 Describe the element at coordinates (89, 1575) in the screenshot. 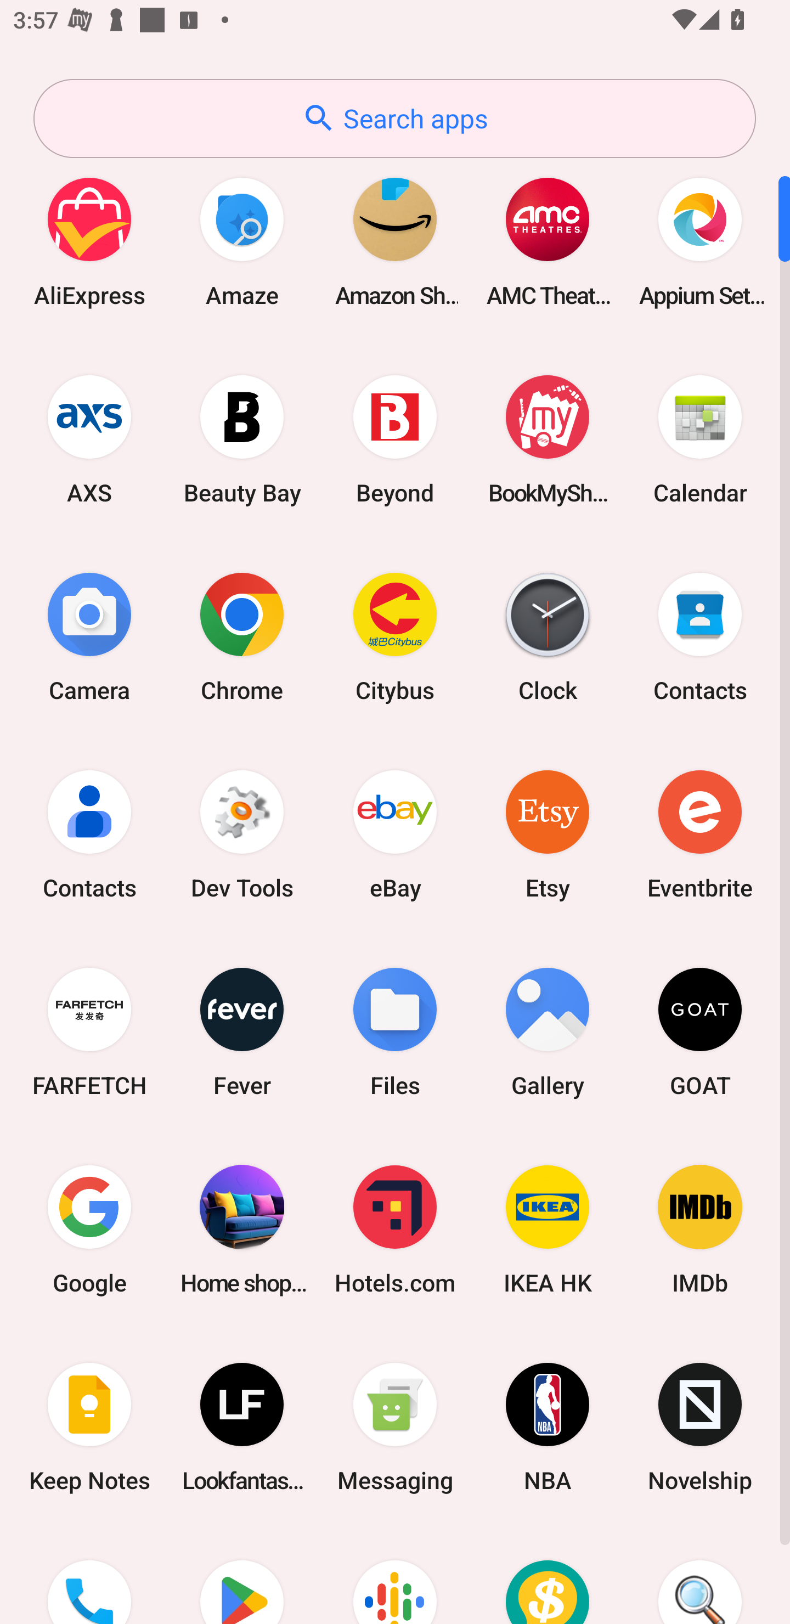

I see `Phone` at that location.